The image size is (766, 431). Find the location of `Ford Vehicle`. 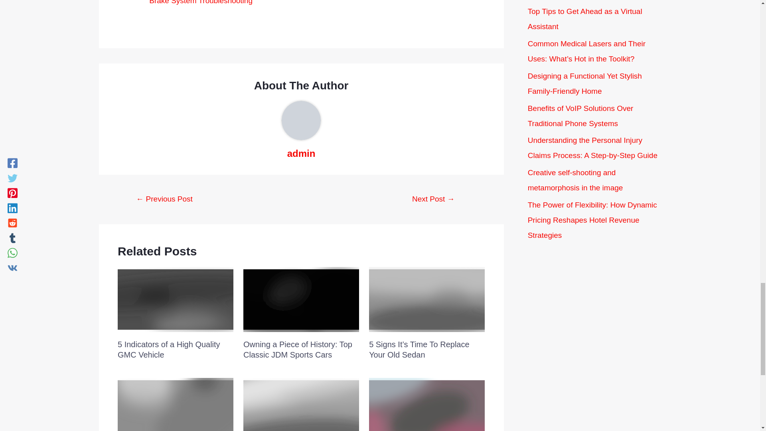

Ford Vehicle is located at coordinates (427, 405).